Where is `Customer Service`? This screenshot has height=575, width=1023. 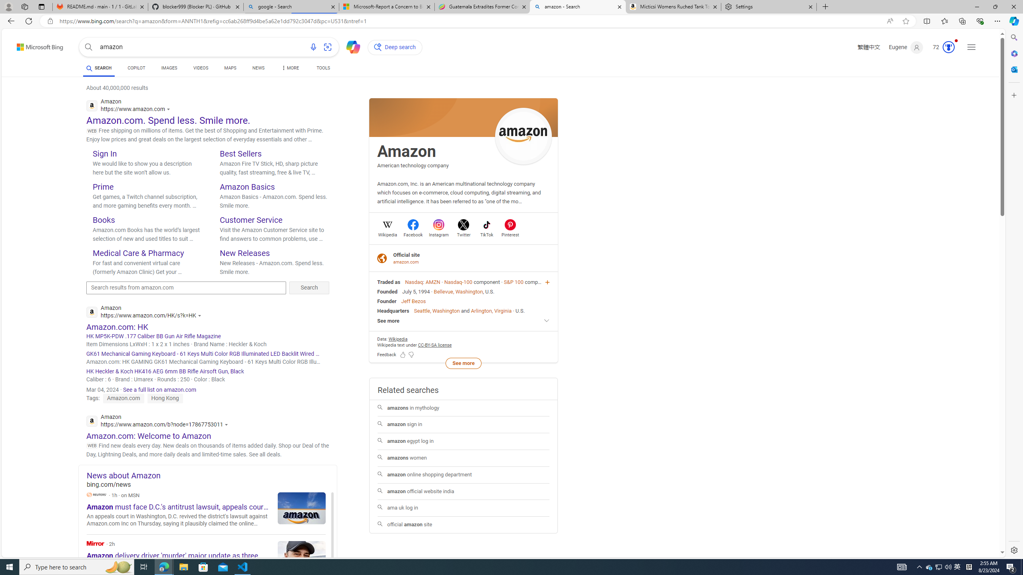
Customer Service is located at coordinates (251, 220).